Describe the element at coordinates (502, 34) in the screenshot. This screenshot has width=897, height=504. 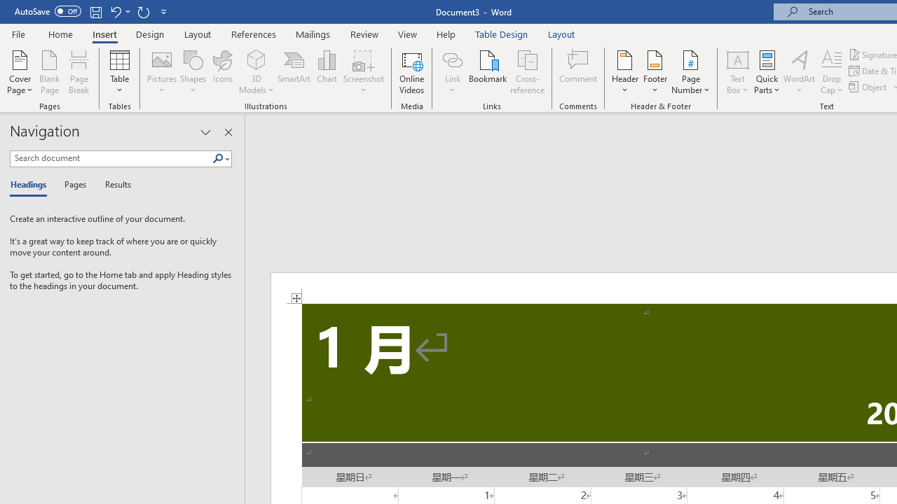
I see `Table Design` at that location.